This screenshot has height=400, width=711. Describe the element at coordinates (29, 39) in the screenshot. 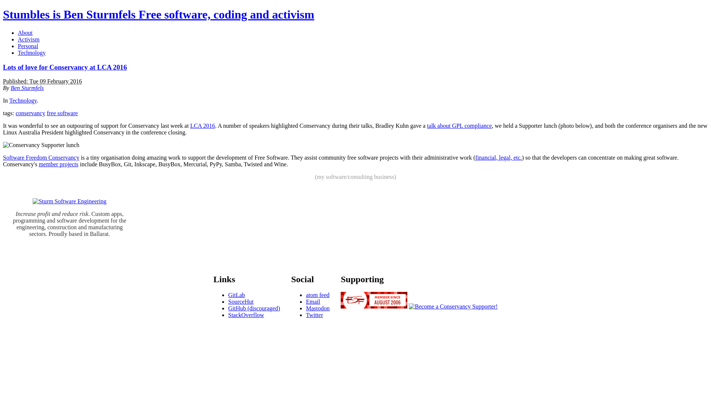

I see `Activism` at that location.